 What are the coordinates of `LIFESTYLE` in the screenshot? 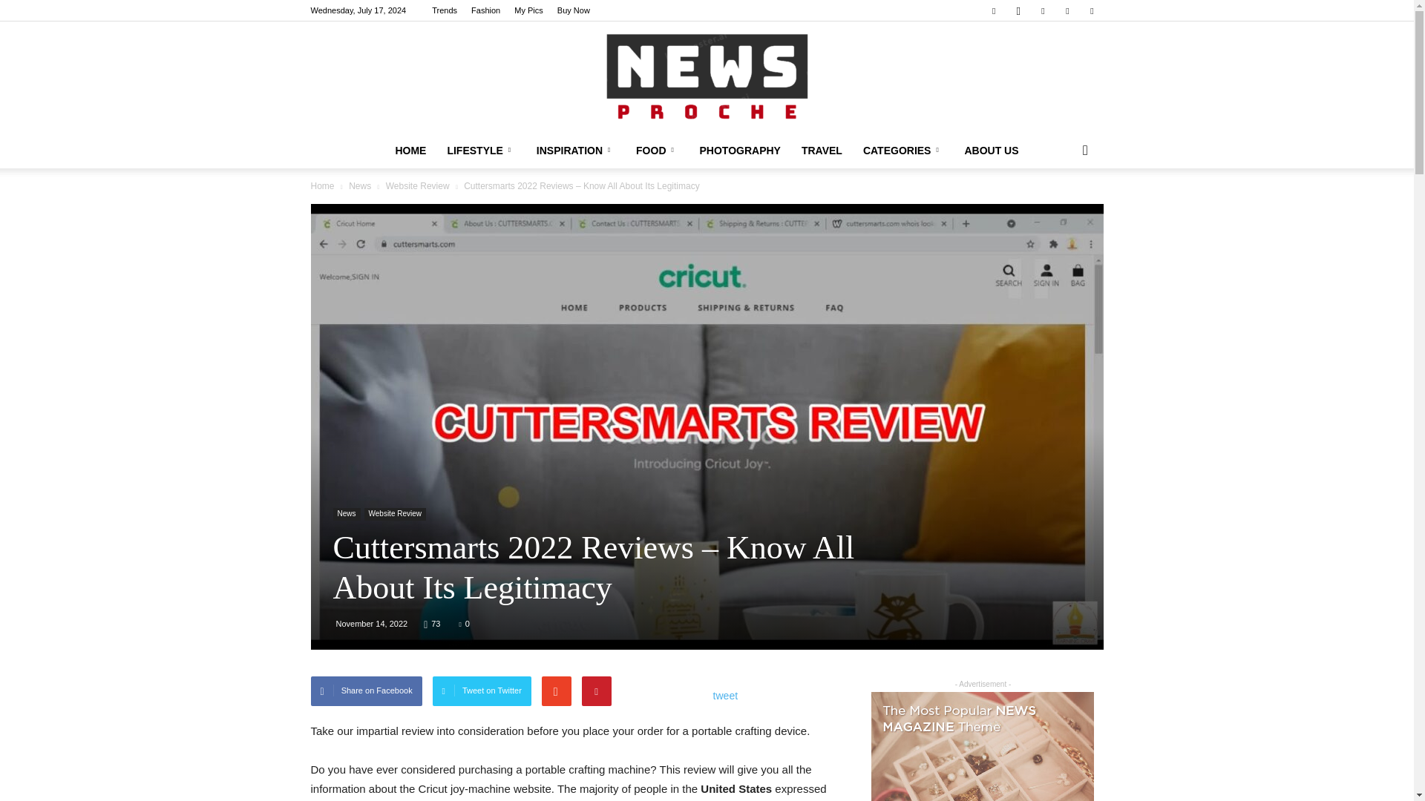 It's located at (481, 150).